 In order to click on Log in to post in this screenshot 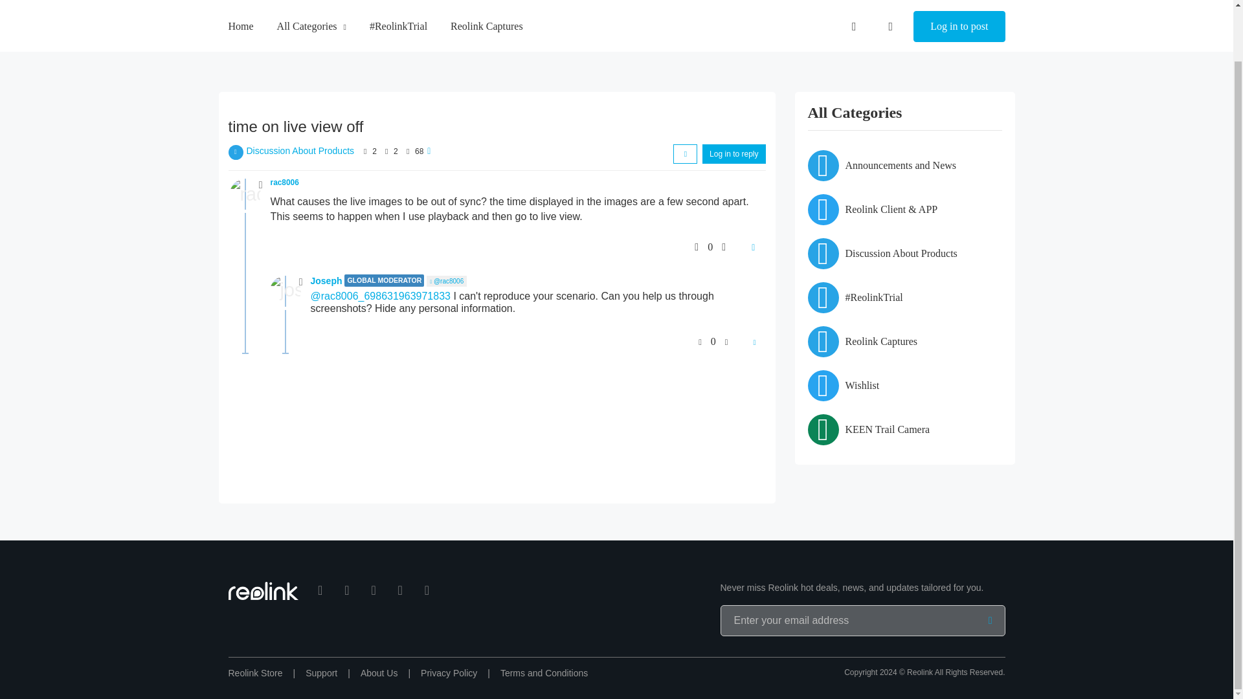, I will do `click(959, 9)`.